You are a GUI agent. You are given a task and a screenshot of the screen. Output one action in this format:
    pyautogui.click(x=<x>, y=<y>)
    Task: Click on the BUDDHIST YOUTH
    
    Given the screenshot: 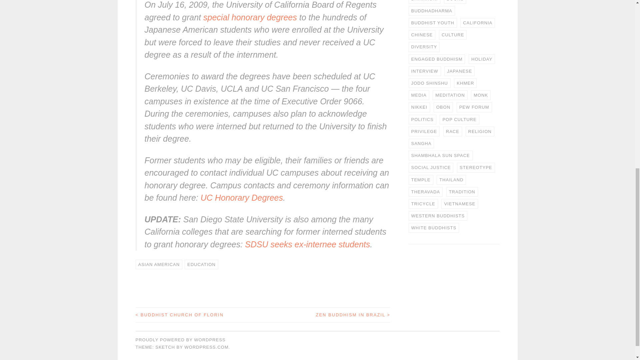 What is the action you would take?
    pyautogui.click(x=433, y=23)
    